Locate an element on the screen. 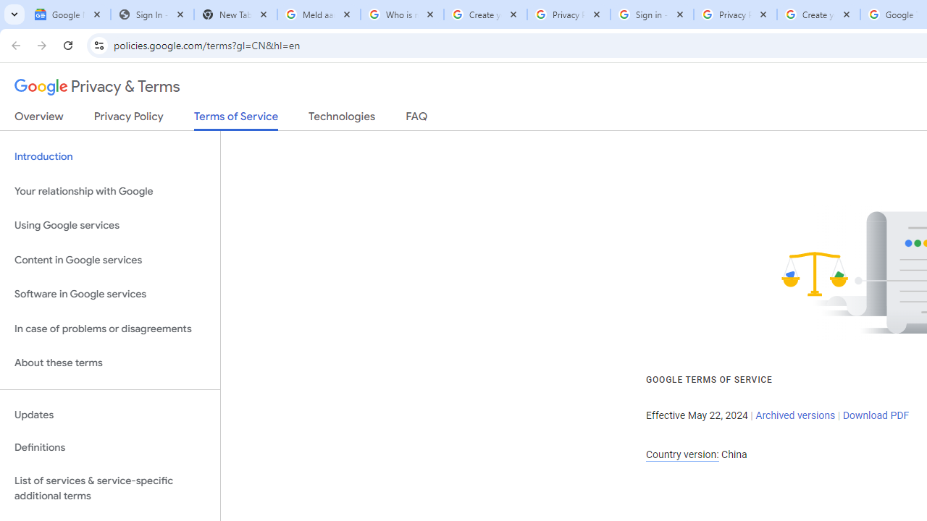 The height and width of the screenshot is (521, 927). About these terms is located at coordinates (110, 363).